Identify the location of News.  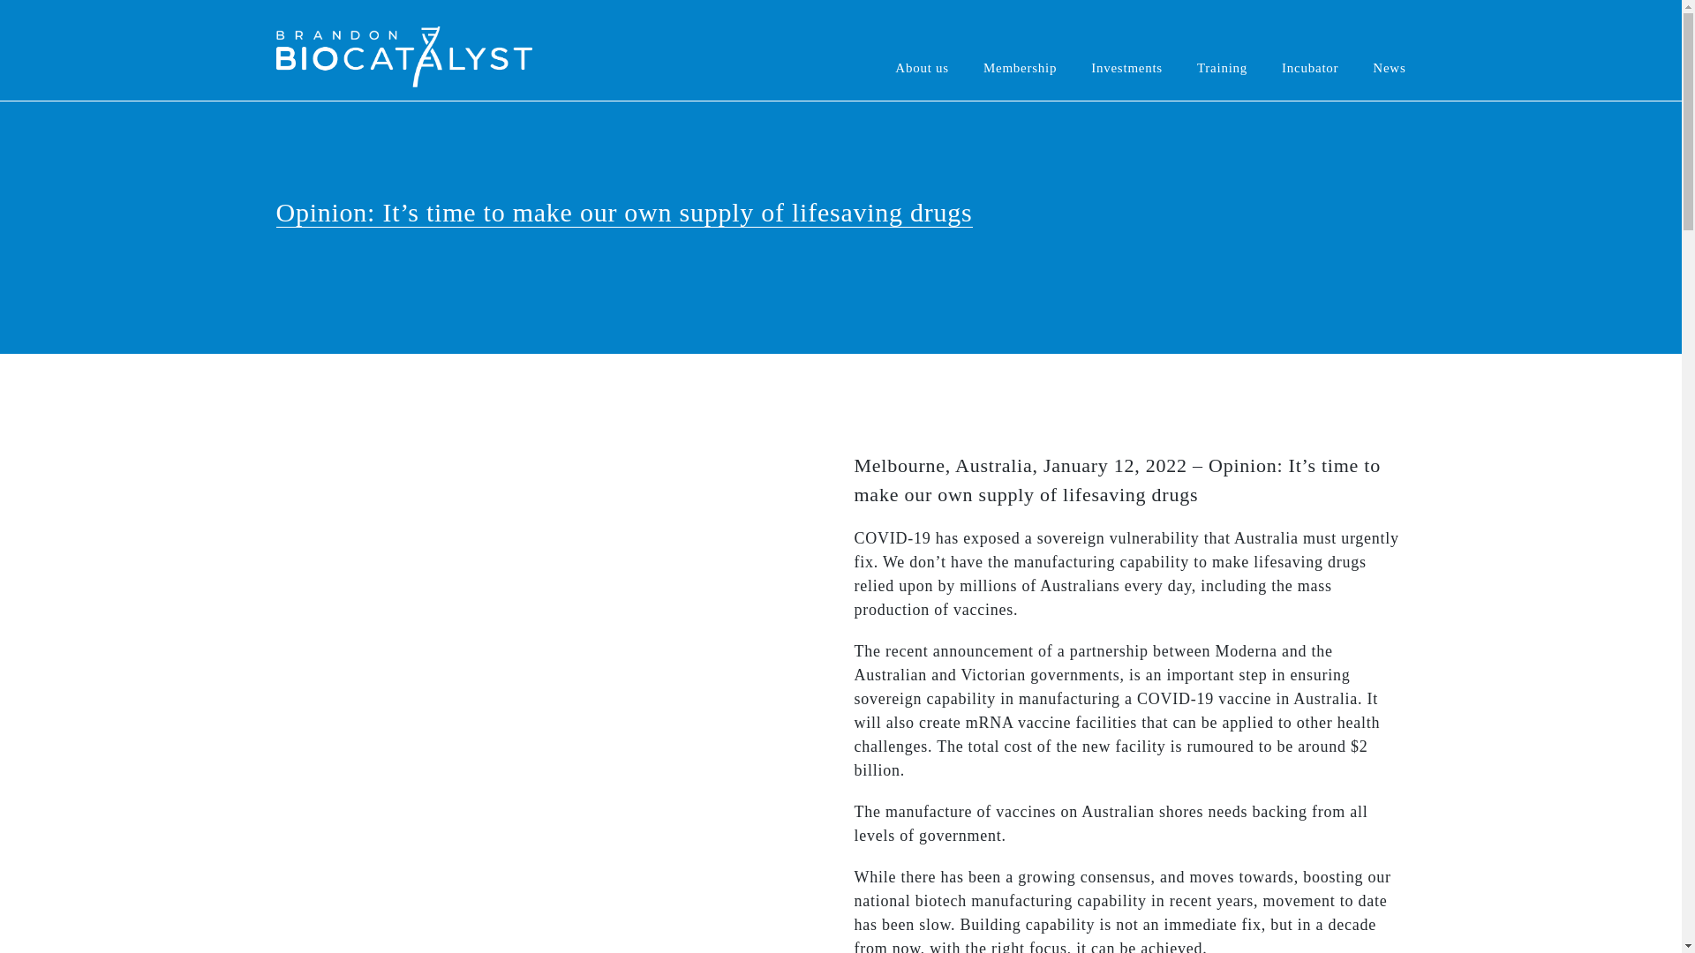
(1381, 49).